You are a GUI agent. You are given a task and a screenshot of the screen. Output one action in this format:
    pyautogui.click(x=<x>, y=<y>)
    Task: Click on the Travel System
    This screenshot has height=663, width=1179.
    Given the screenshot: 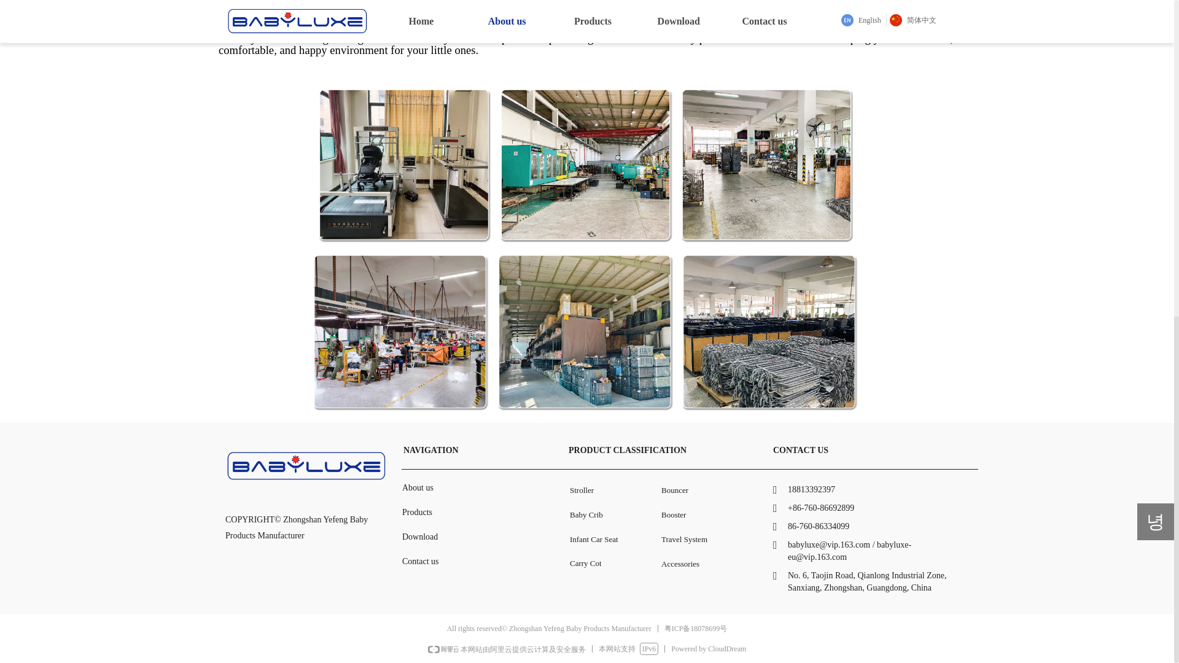 What is the action you would take?
    pyautogui.click(x=710, y=539)
    